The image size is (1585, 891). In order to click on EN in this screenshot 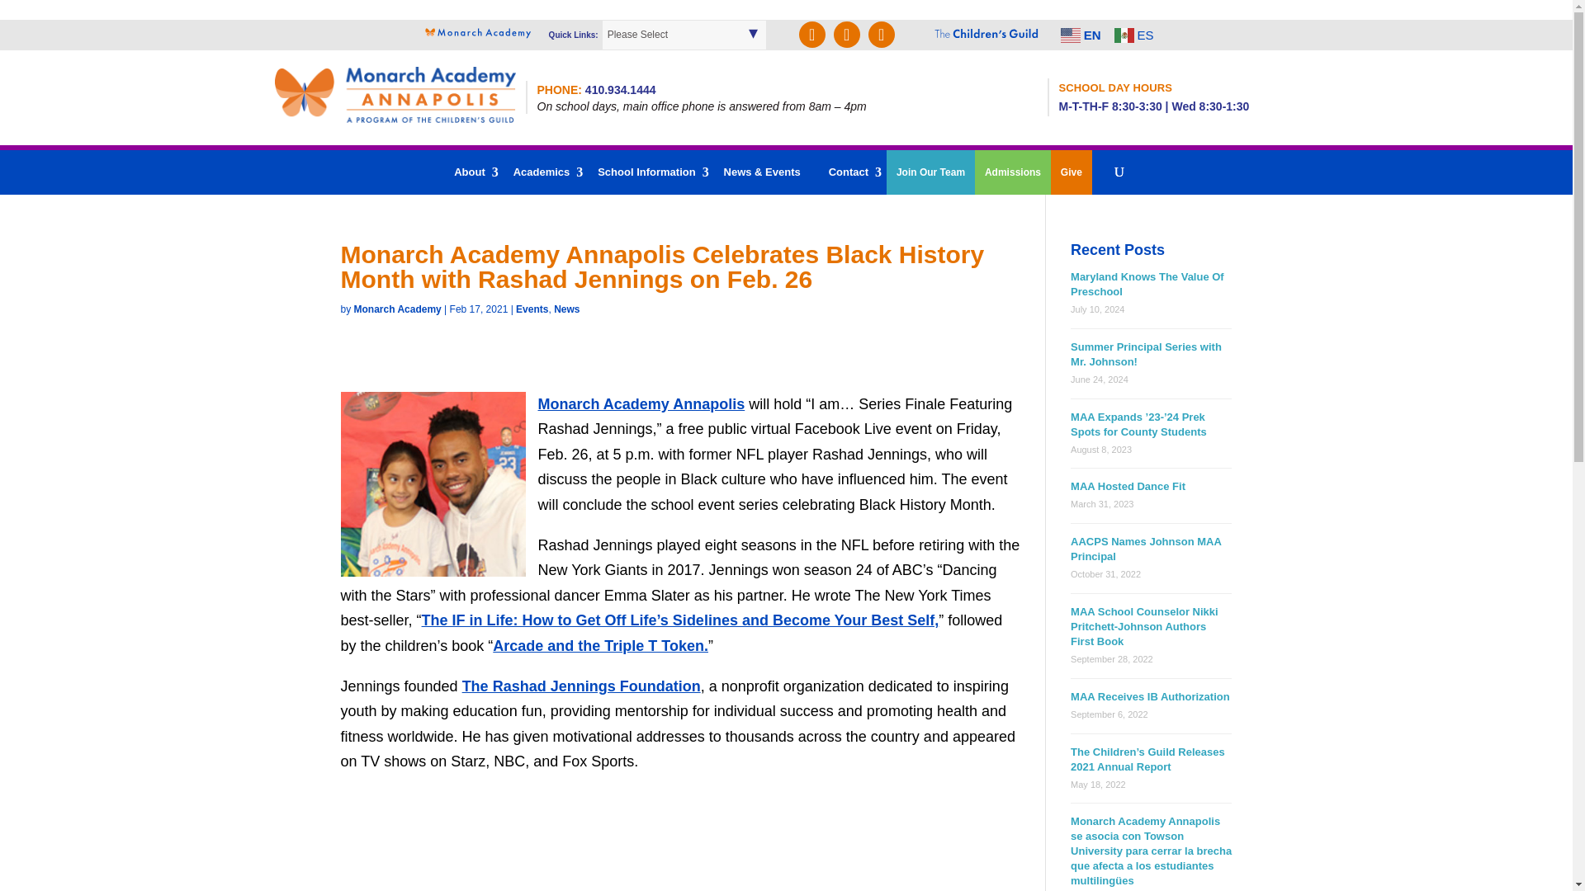, I will do `click(1082, 33)`.